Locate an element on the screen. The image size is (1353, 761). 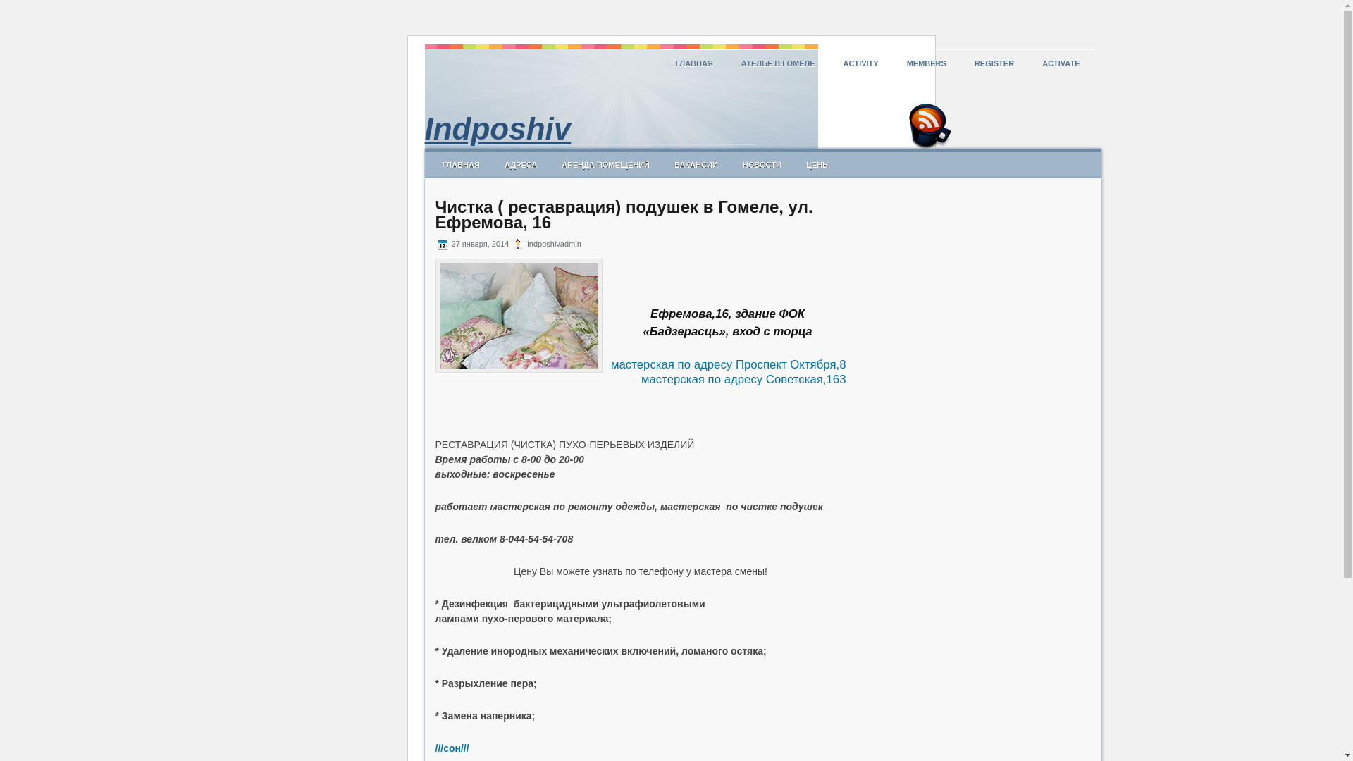
ACTIVITY is located at coordinates (861, 63).